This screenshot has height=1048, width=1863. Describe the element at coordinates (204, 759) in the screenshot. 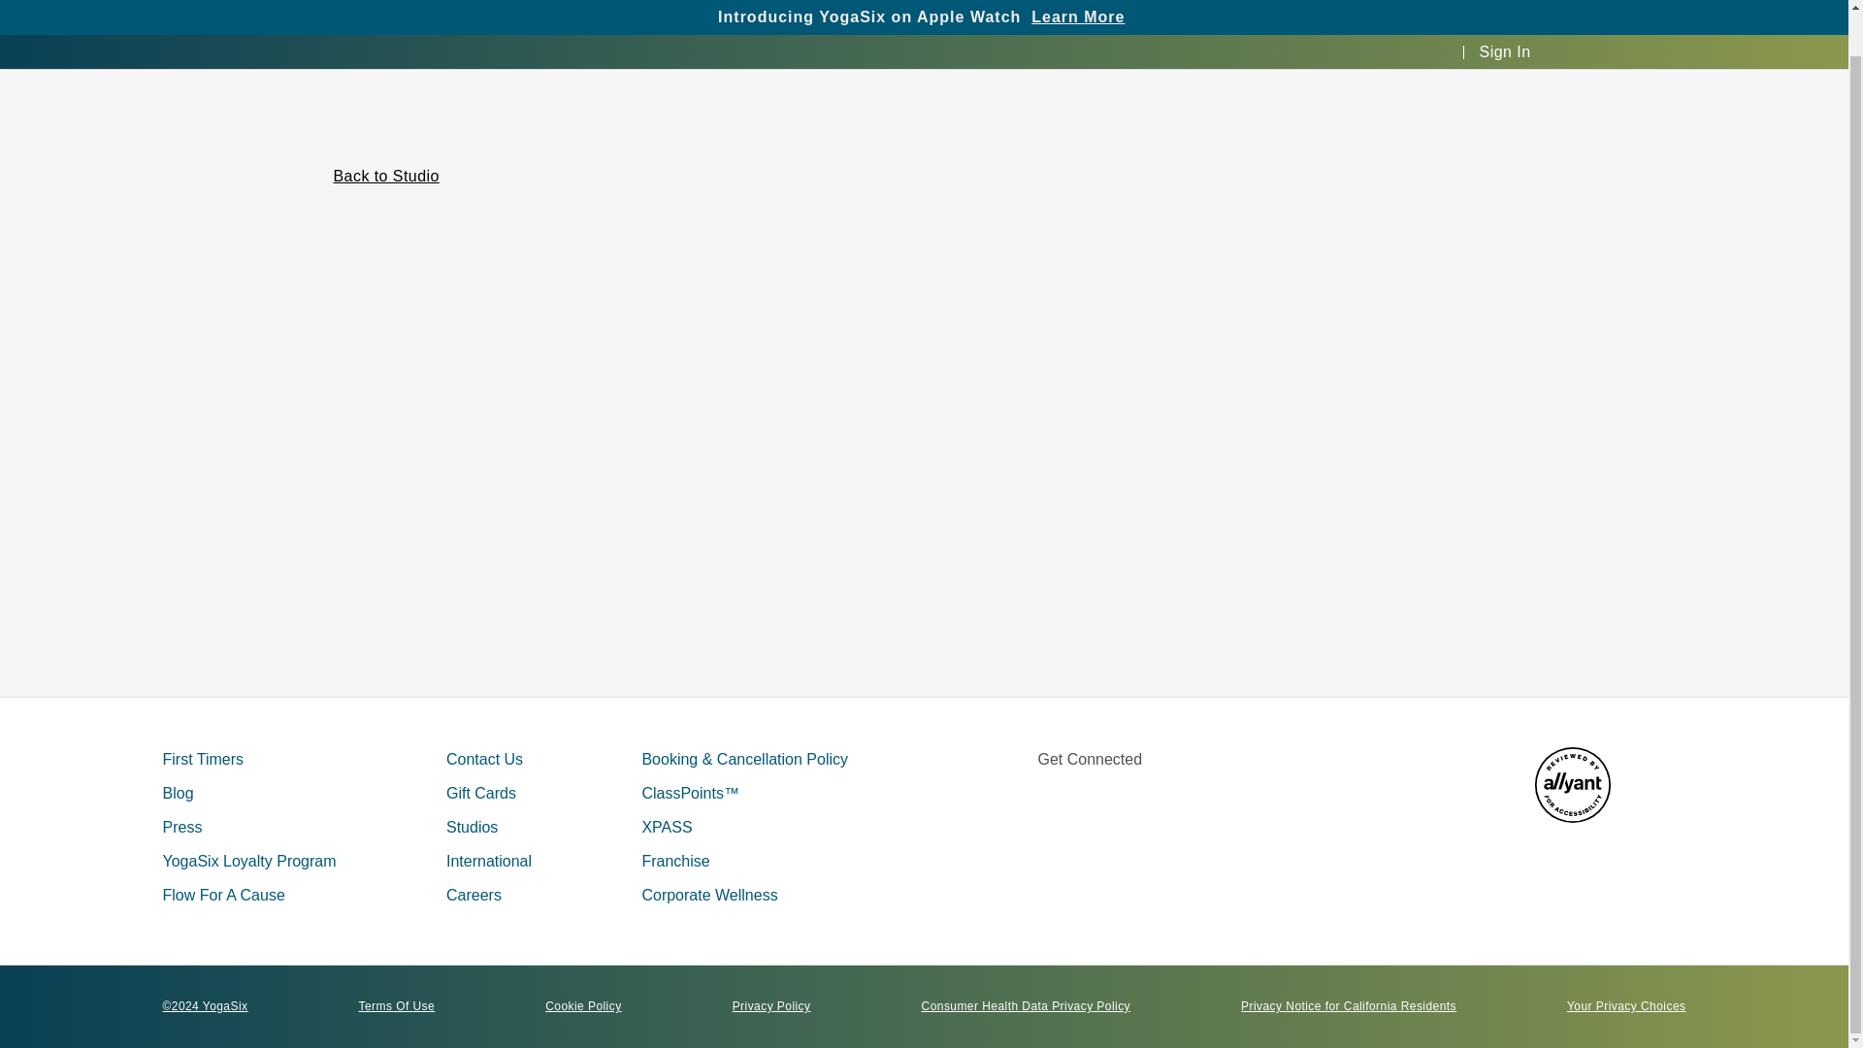

I see `First Timers` at that location.